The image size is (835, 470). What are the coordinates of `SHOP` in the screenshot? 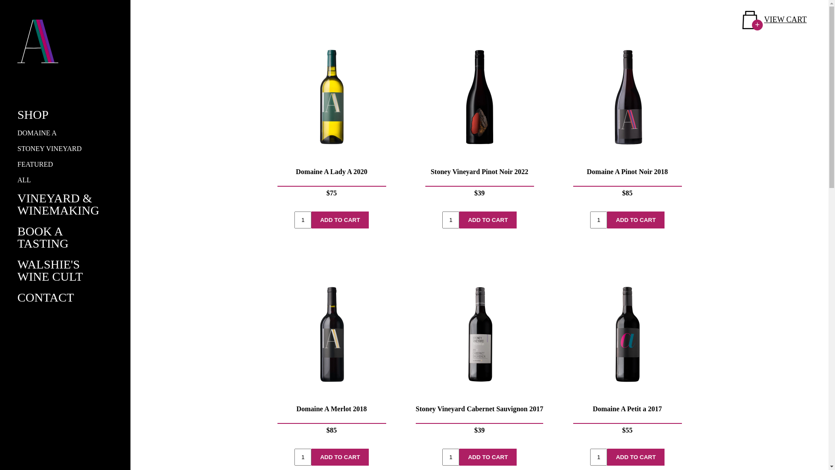 It's located at (33, 115).